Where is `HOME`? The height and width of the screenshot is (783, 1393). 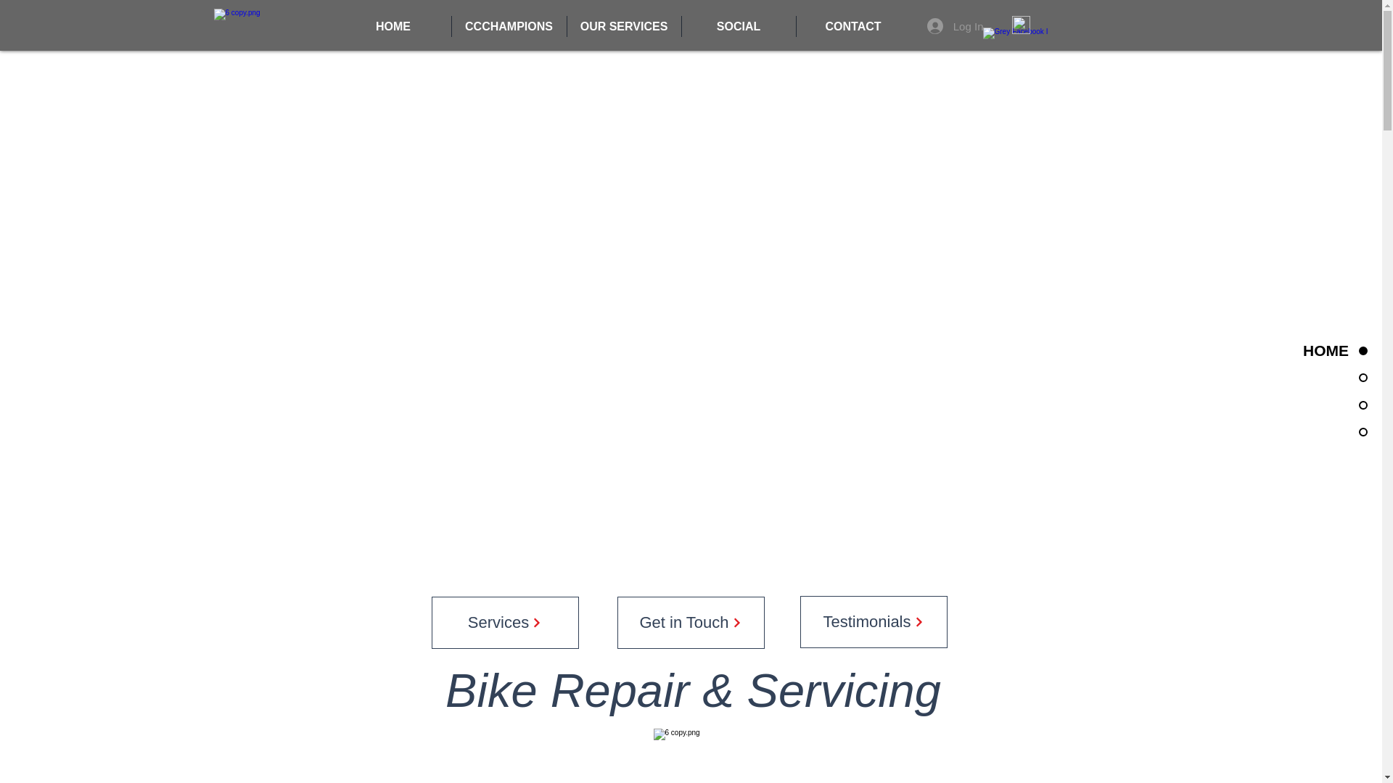
HOME is located at coordinates (393, 26).